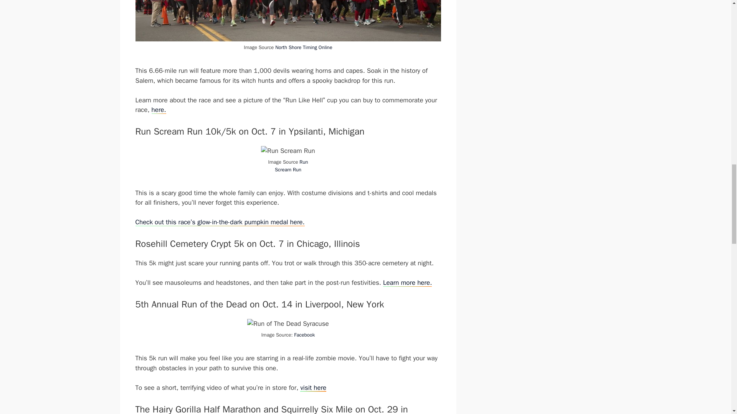  Describe the element at coordinates (408, 283) in the screenshot. I see `Learn more here.` at that location.